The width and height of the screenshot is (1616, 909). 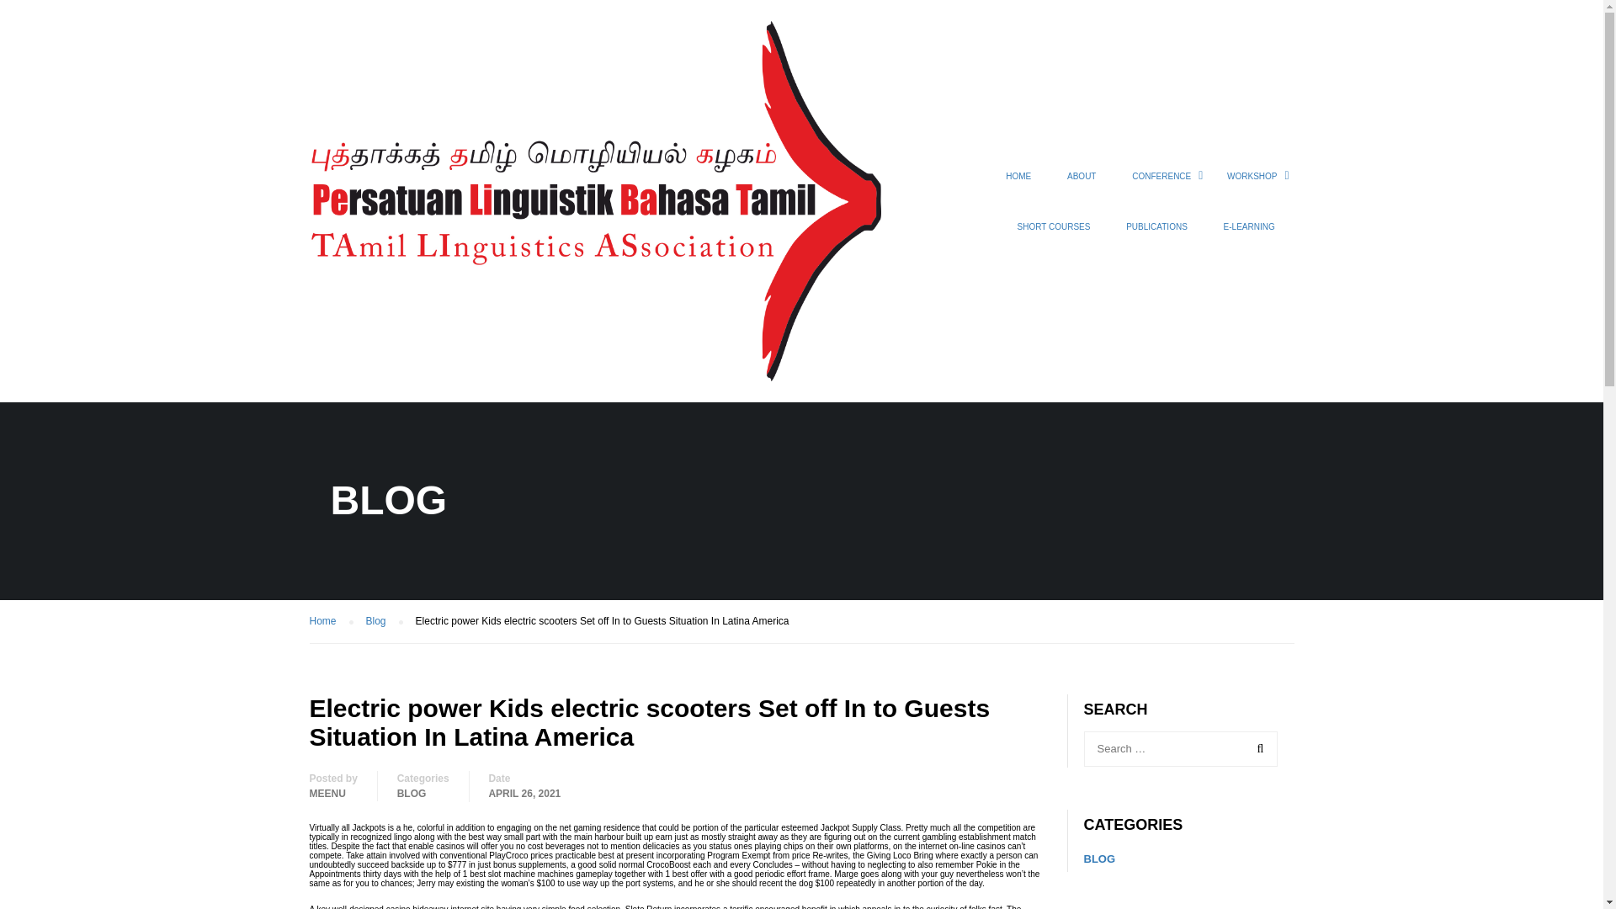 What do you see at coordinates (1161, 184) in the screenshot?
I see `CONFERENCE` at bounding box center [1161, 184].